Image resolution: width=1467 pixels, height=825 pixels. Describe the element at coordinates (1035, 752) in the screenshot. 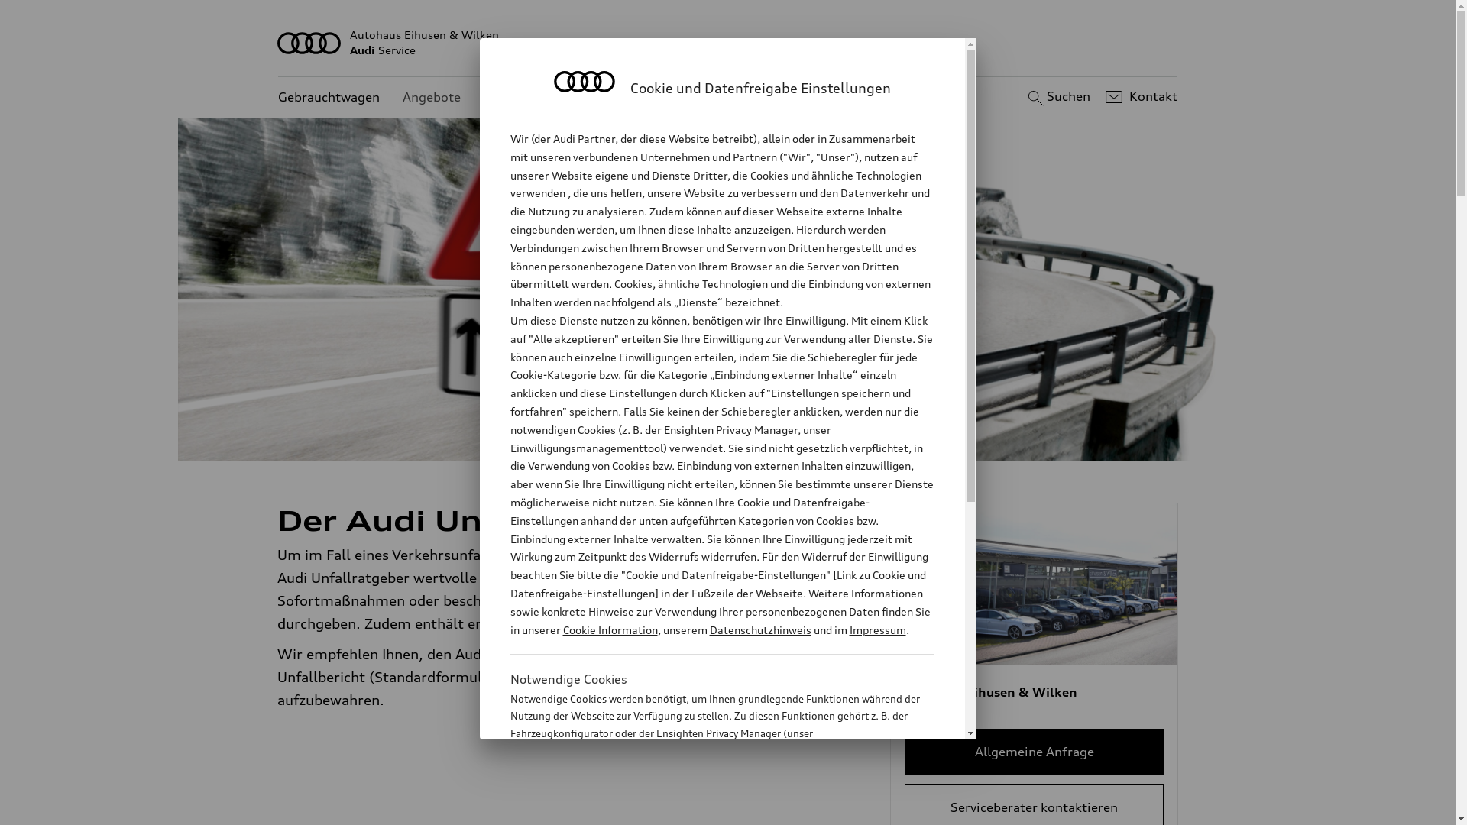

I see `Allgemeine Anfrage` at that location.